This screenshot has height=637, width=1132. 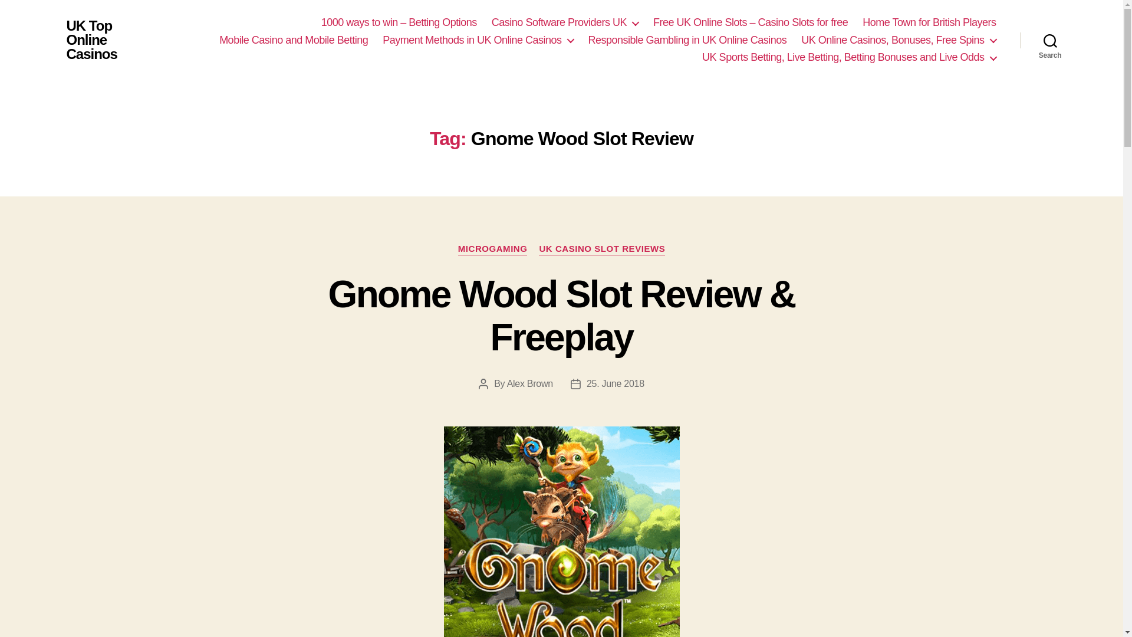 What do you see at coordinates (294, 40) in the screenshot?
I see `Mobile Casino and Mobile Betting` at bounding box center [294, 40].